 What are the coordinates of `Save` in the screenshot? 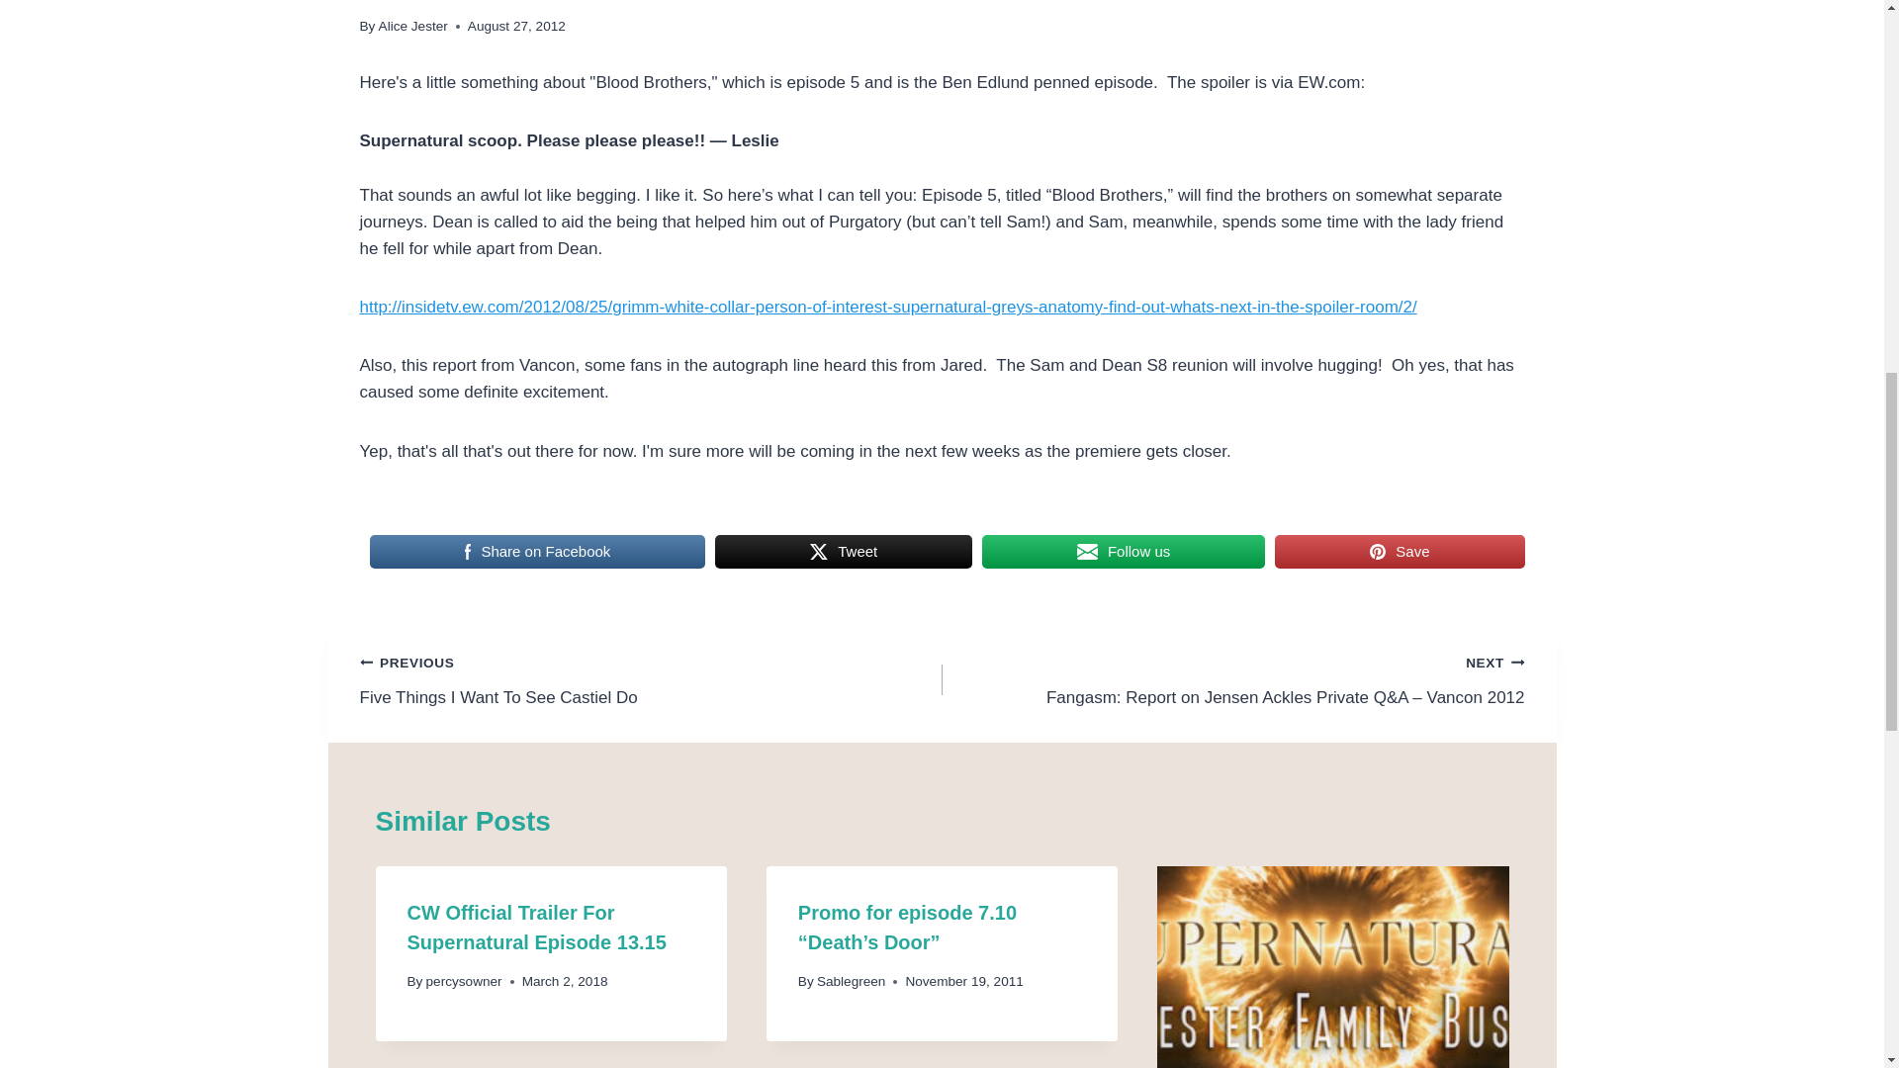 It's located at (536, 928).